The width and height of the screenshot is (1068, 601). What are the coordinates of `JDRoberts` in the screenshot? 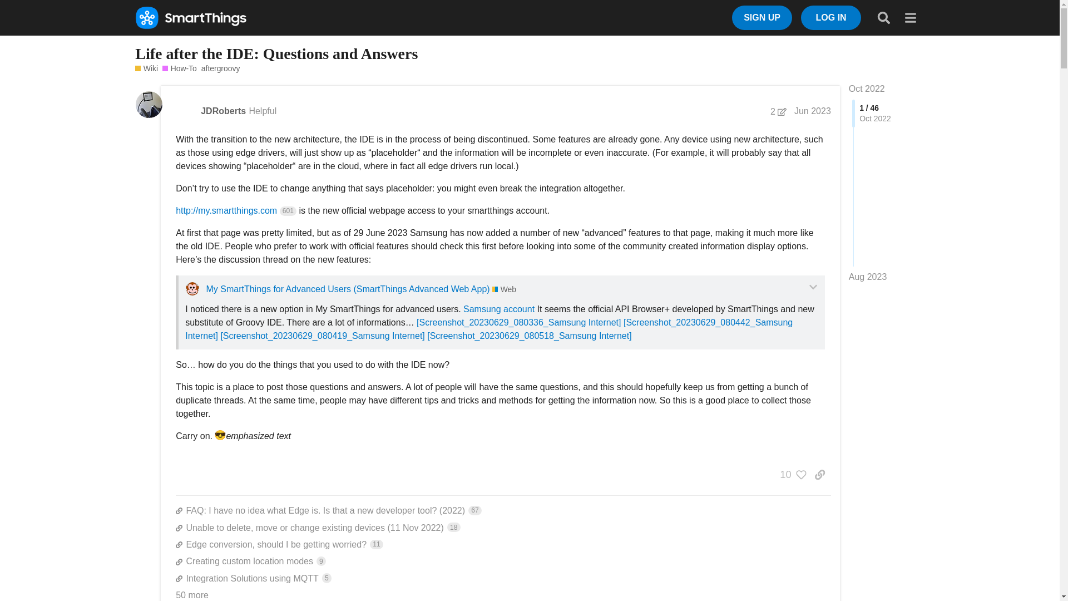 It's located at (503, 561).